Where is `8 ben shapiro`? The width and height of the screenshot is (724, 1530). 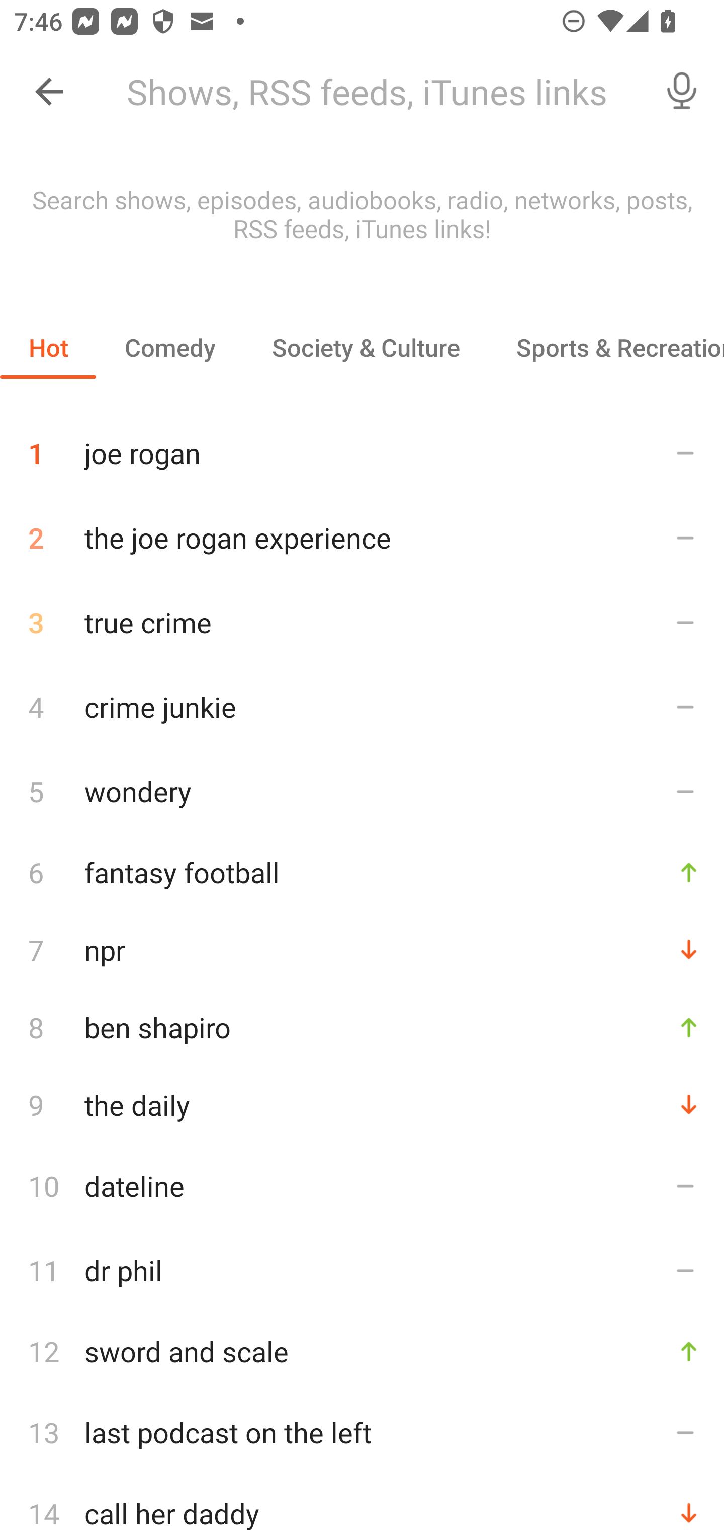 8 ben shapiro is located at coordinates (362, 1027).